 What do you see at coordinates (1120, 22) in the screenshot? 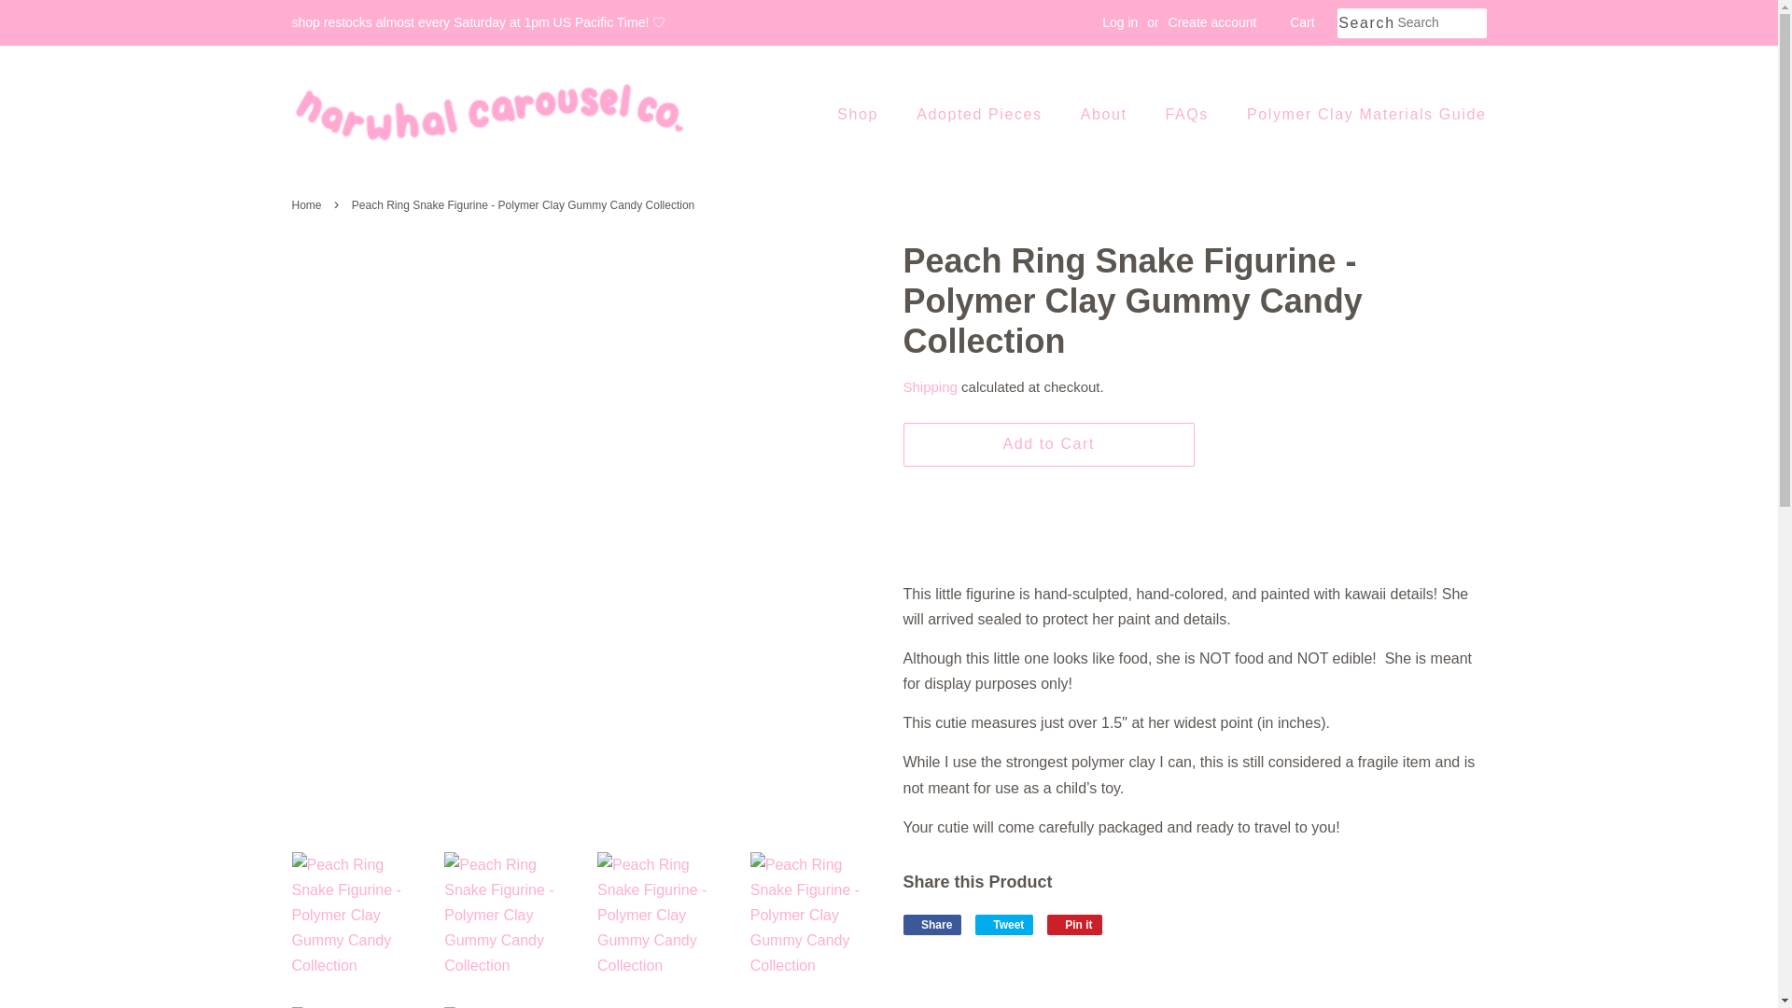
I see `Log in` at bounding box center [1120, 22].